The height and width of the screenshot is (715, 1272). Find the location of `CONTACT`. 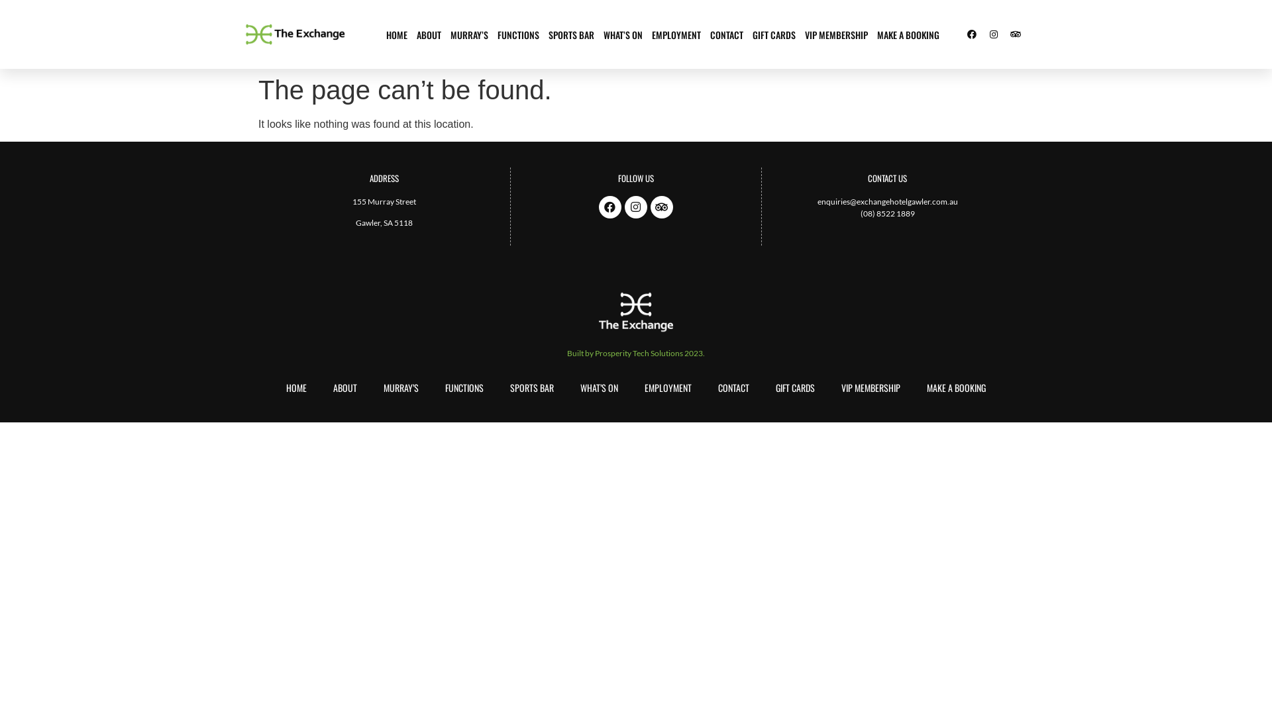

CONTACT is located at coordinates (734, 388).